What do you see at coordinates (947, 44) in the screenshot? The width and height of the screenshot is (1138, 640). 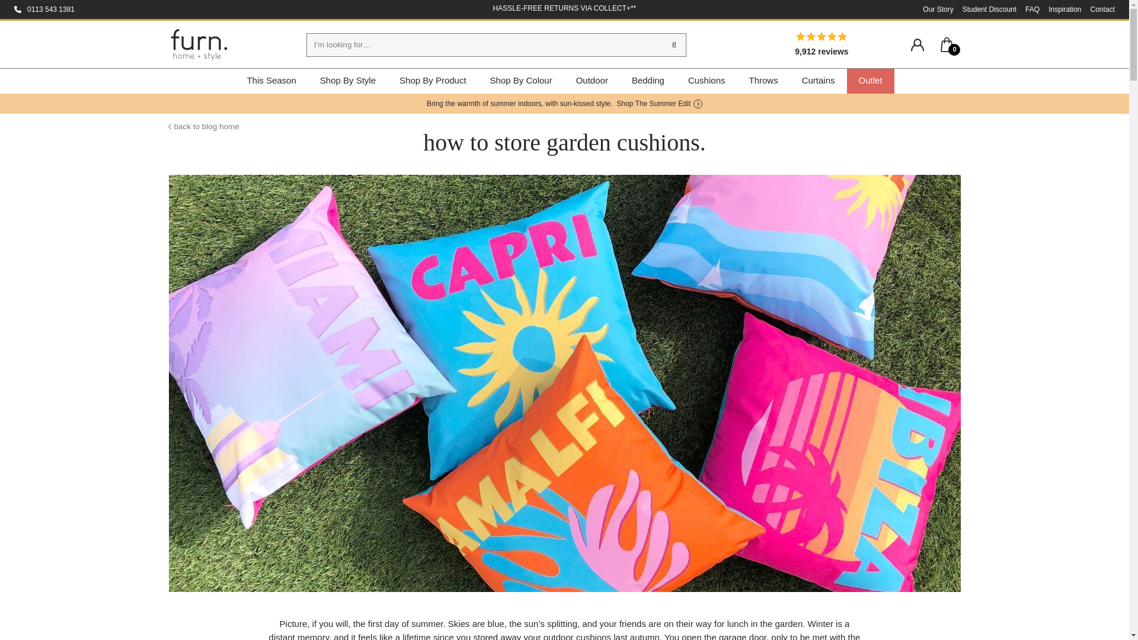 I see `0` at bounding box center [947, 44].